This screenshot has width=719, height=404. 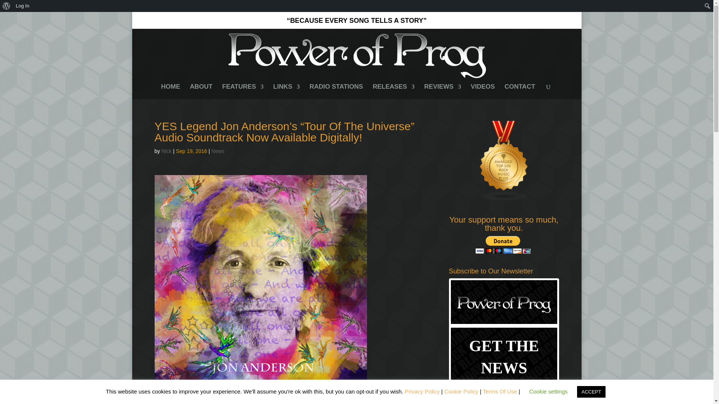 I want to click on REVIEWS, so click(x=442, y=91).